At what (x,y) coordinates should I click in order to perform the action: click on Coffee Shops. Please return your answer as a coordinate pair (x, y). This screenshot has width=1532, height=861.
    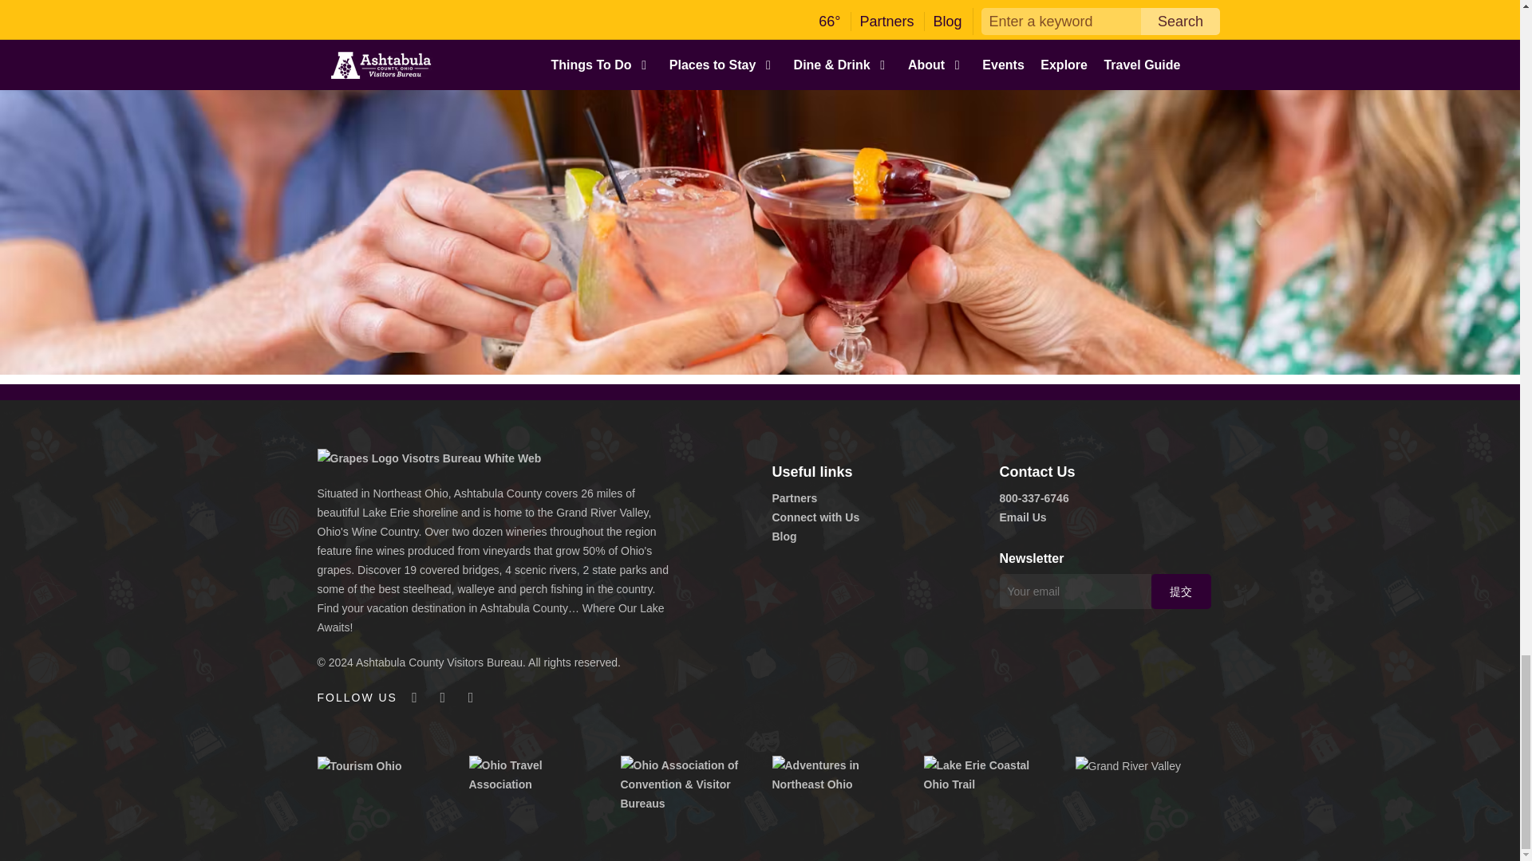
    Looking at the image, I should click on (520, 311).